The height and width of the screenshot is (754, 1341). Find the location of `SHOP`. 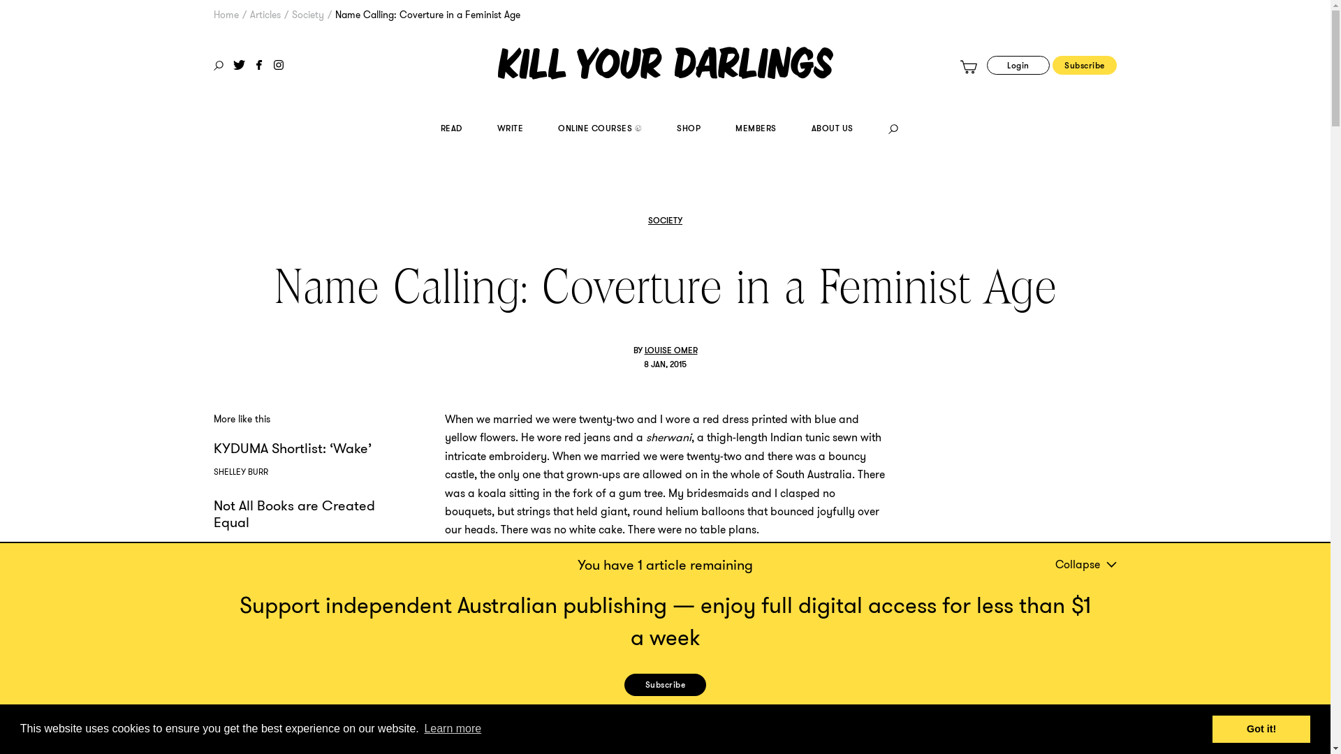

SHOP is located at coordinates (688, 130).